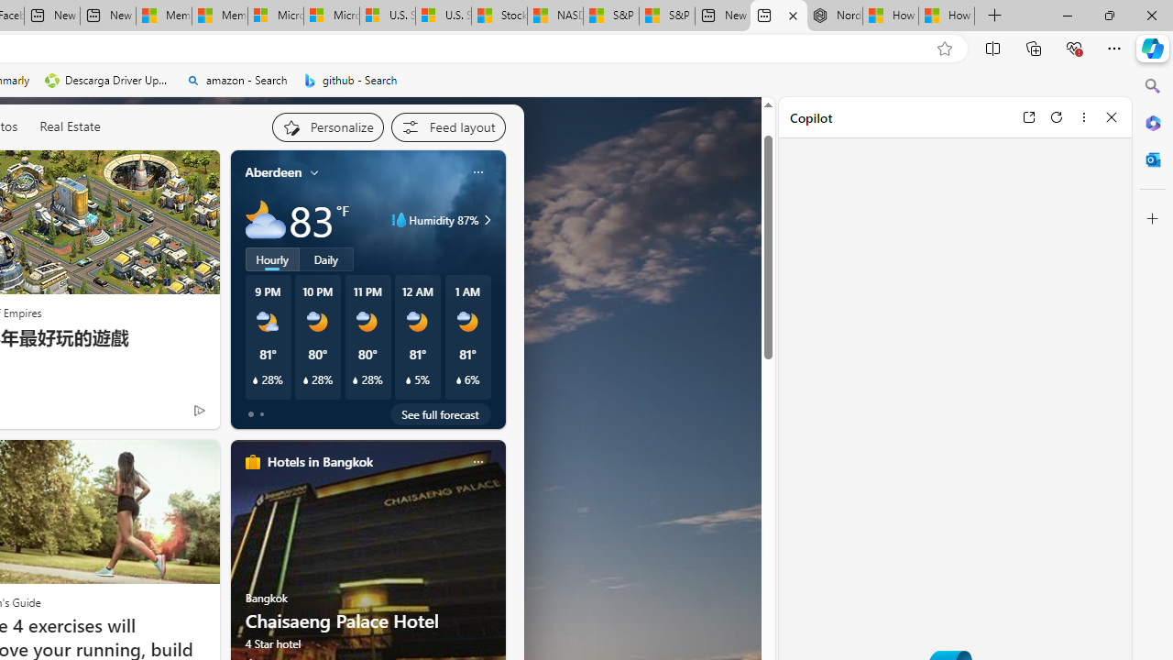  I want to click on Search, so click(1153, 86).